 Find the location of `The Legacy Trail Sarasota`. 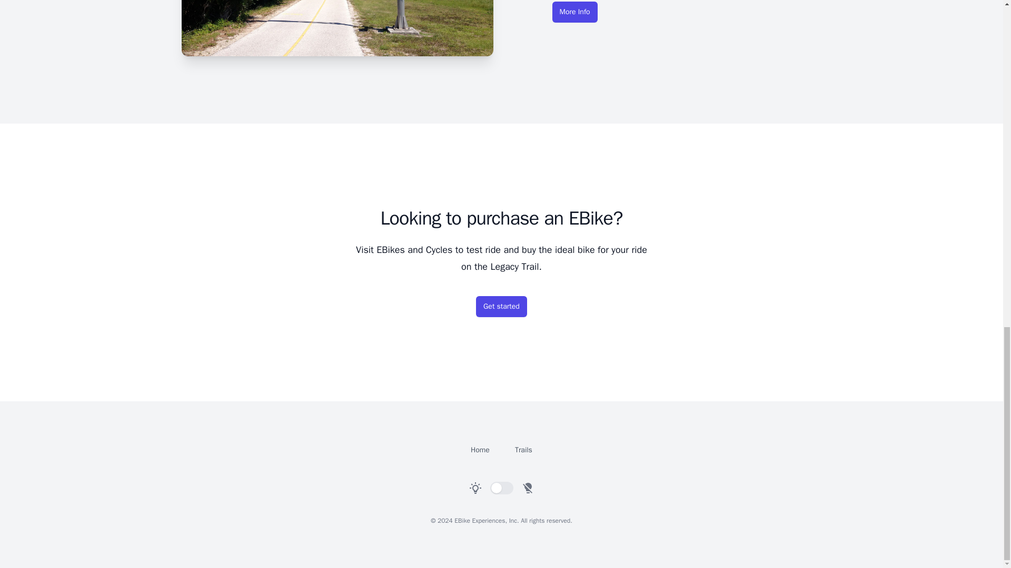

The Legacy Trail Sarasota is located at coordinates (574, 12).